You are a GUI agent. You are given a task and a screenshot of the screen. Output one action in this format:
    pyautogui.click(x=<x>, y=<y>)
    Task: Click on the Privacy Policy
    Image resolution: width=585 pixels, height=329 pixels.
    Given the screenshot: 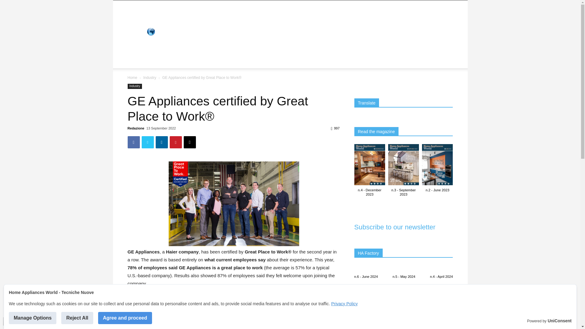 What is the action you would take?
    pyautogui.click(x=344, y=304)
    